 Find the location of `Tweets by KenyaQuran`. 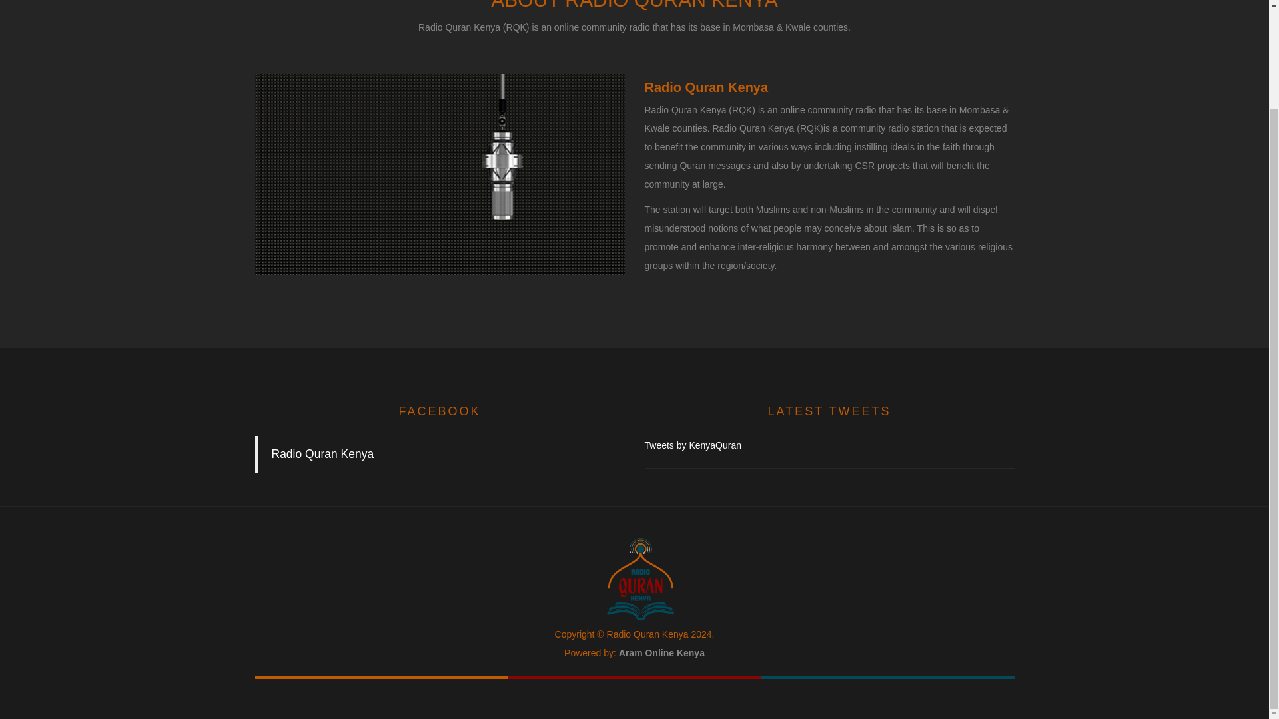

Tweets by KenyaQuran is located at coordinates (829, 445).